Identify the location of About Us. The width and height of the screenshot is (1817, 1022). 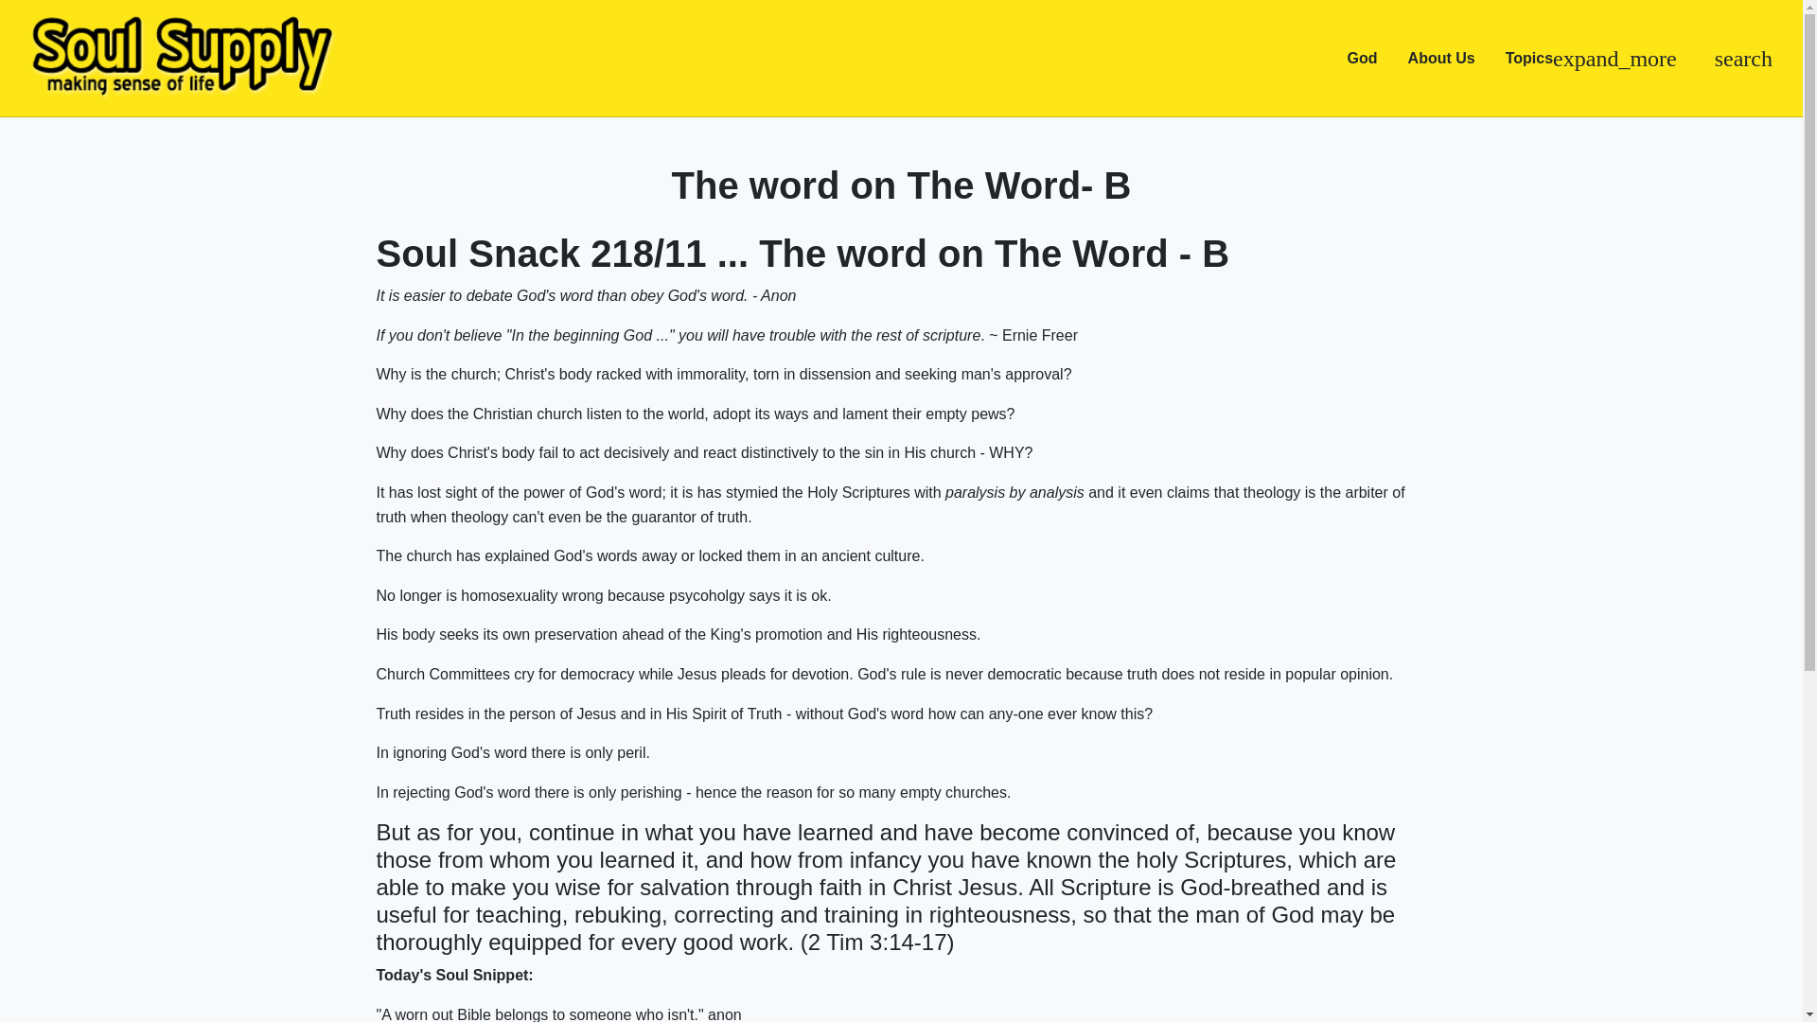
(1441, 59).